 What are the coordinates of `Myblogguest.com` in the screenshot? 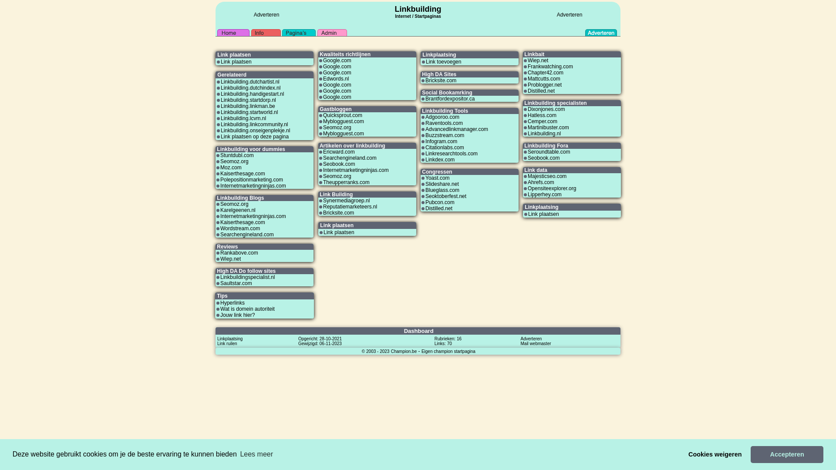 It's located at (344, 121).